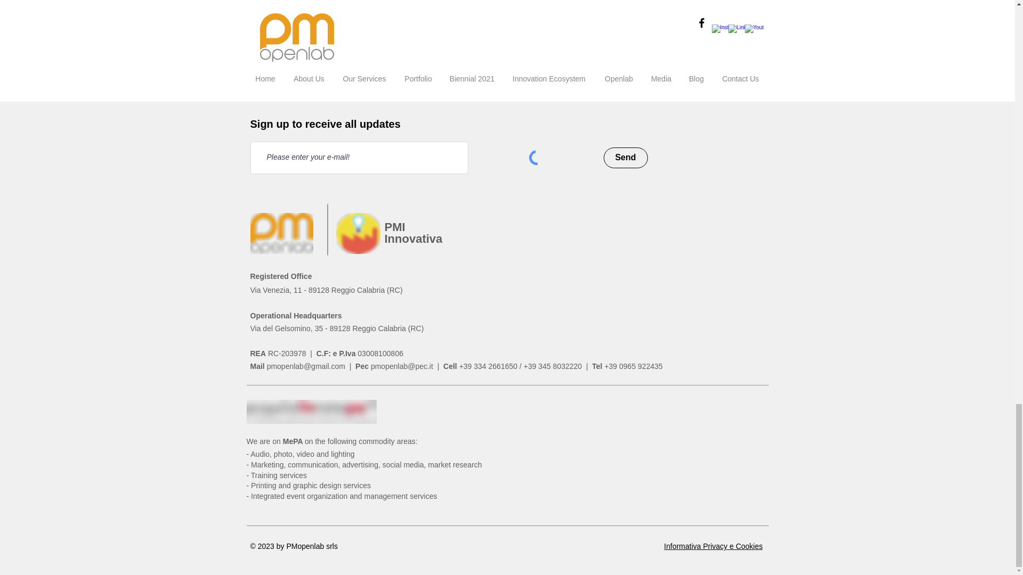  Describe the element at coordinates (311, 411) in the screenshot. I see `mepa logo` at that location.